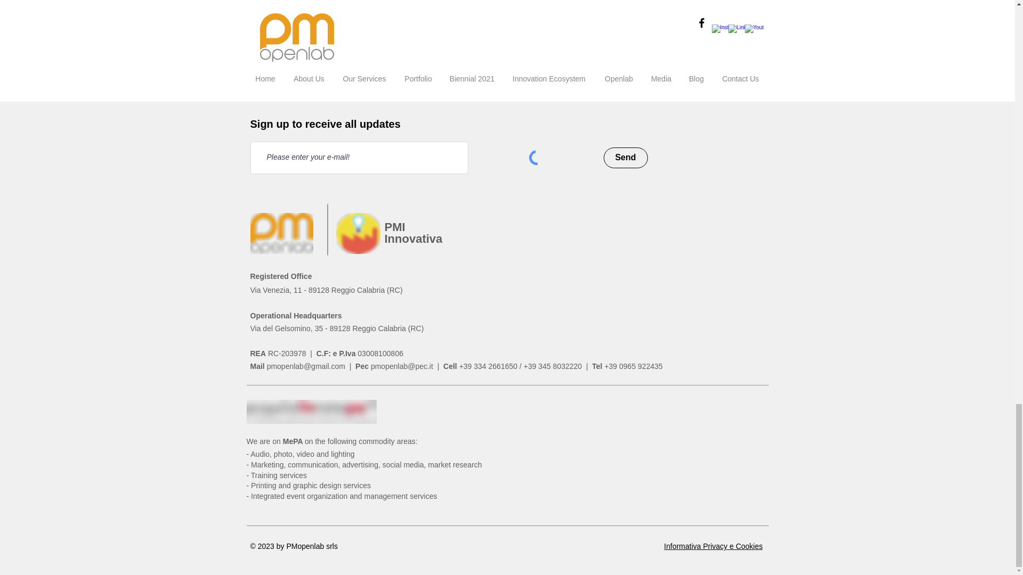  Describe the element at coordinates (311, 411) in the screenshot. I see `mepa logo` at that location.